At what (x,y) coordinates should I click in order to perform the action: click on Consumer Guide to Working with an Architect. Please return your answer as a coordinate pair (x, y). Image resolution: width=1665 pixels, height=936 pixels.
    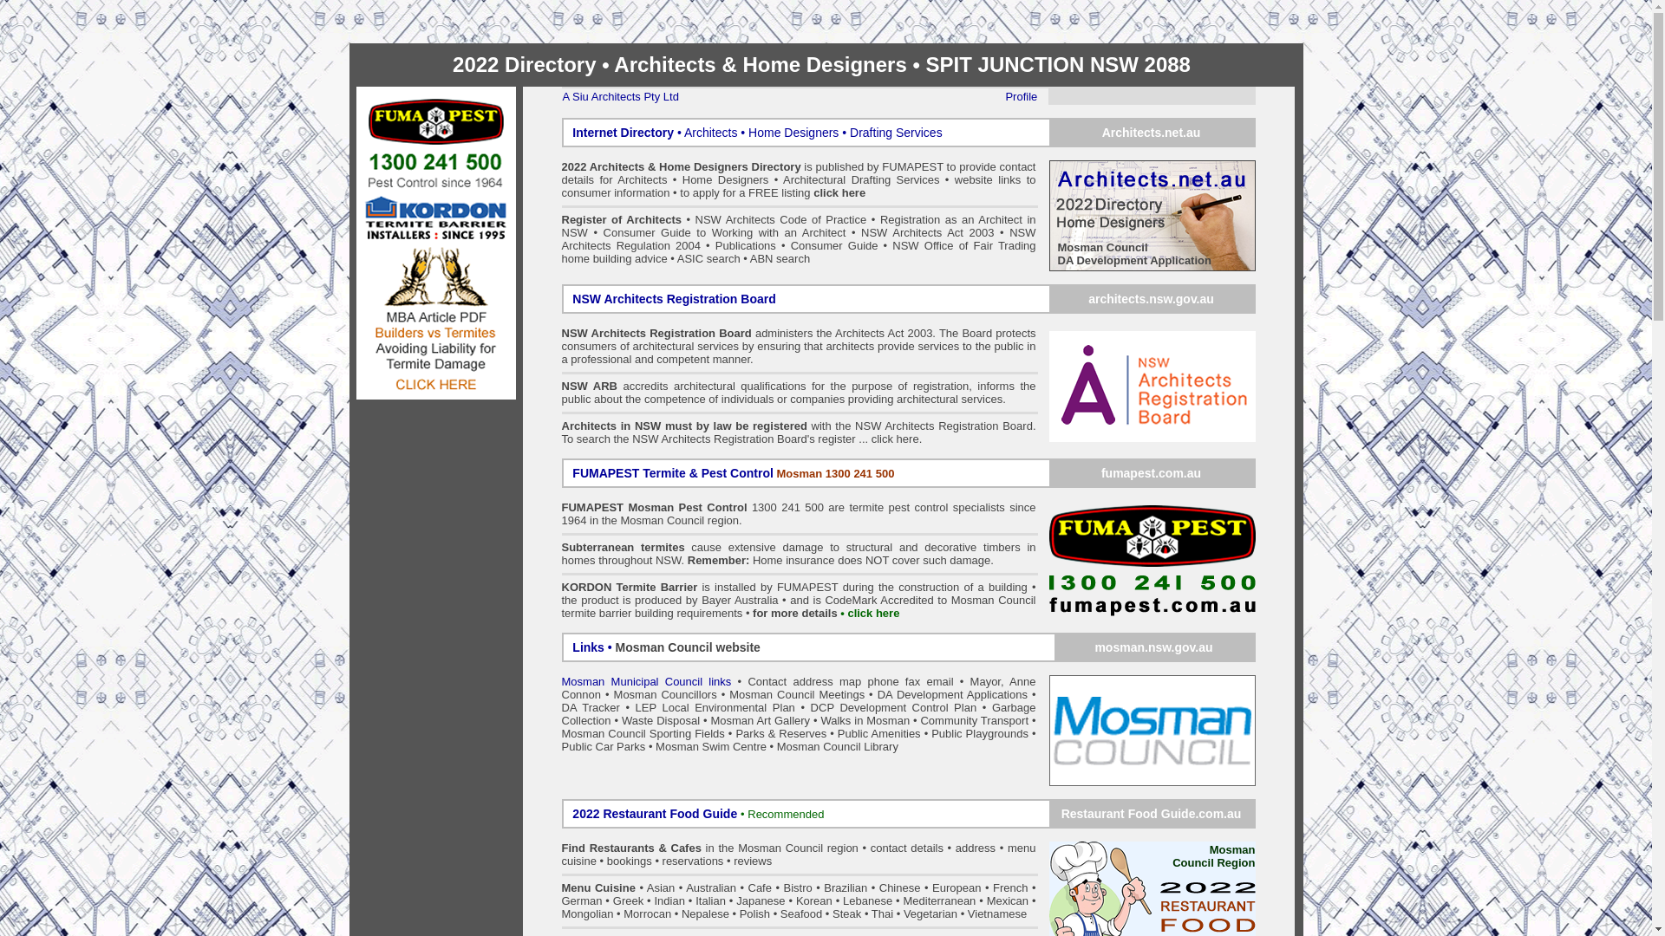
    Looking at the image, I should click on (725, 232).